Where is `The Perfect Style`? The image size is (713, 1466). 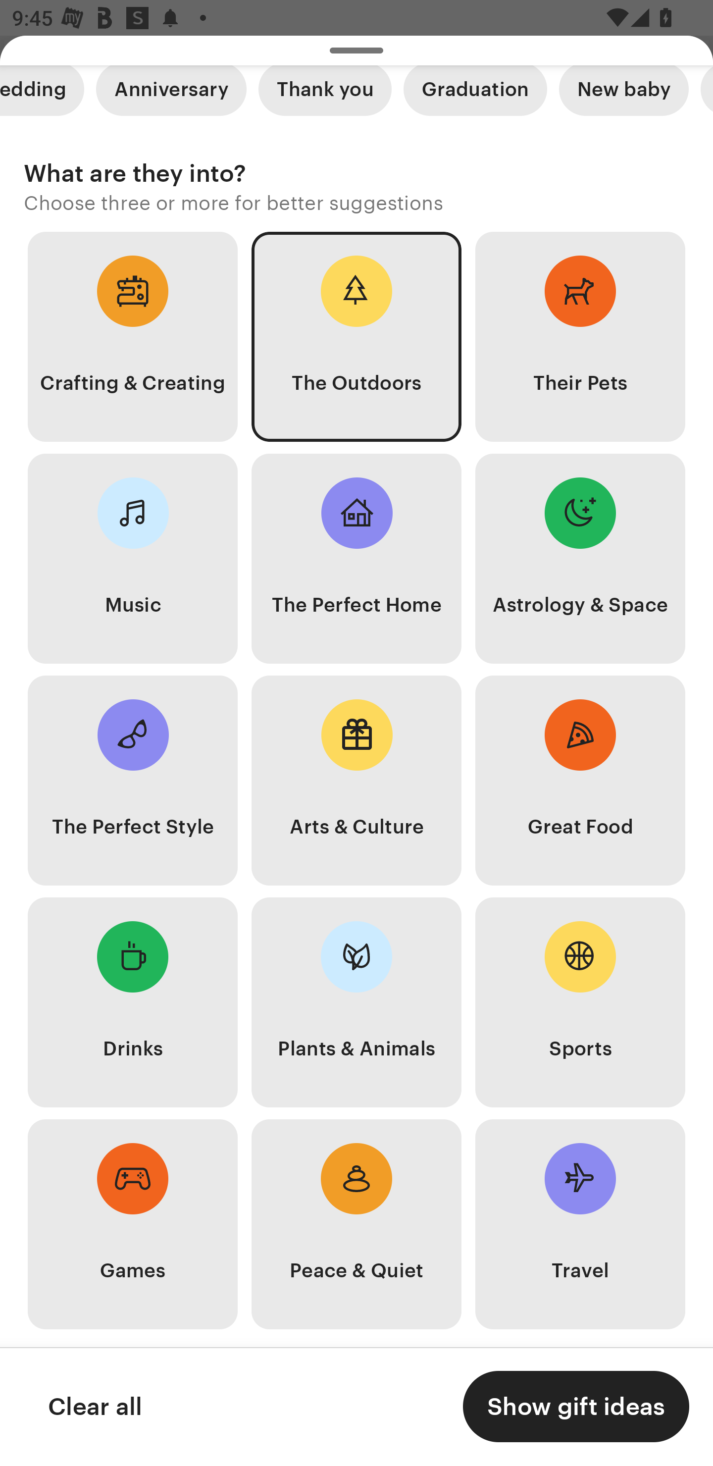
The Perfect Style is located at coordinates (133, 781).